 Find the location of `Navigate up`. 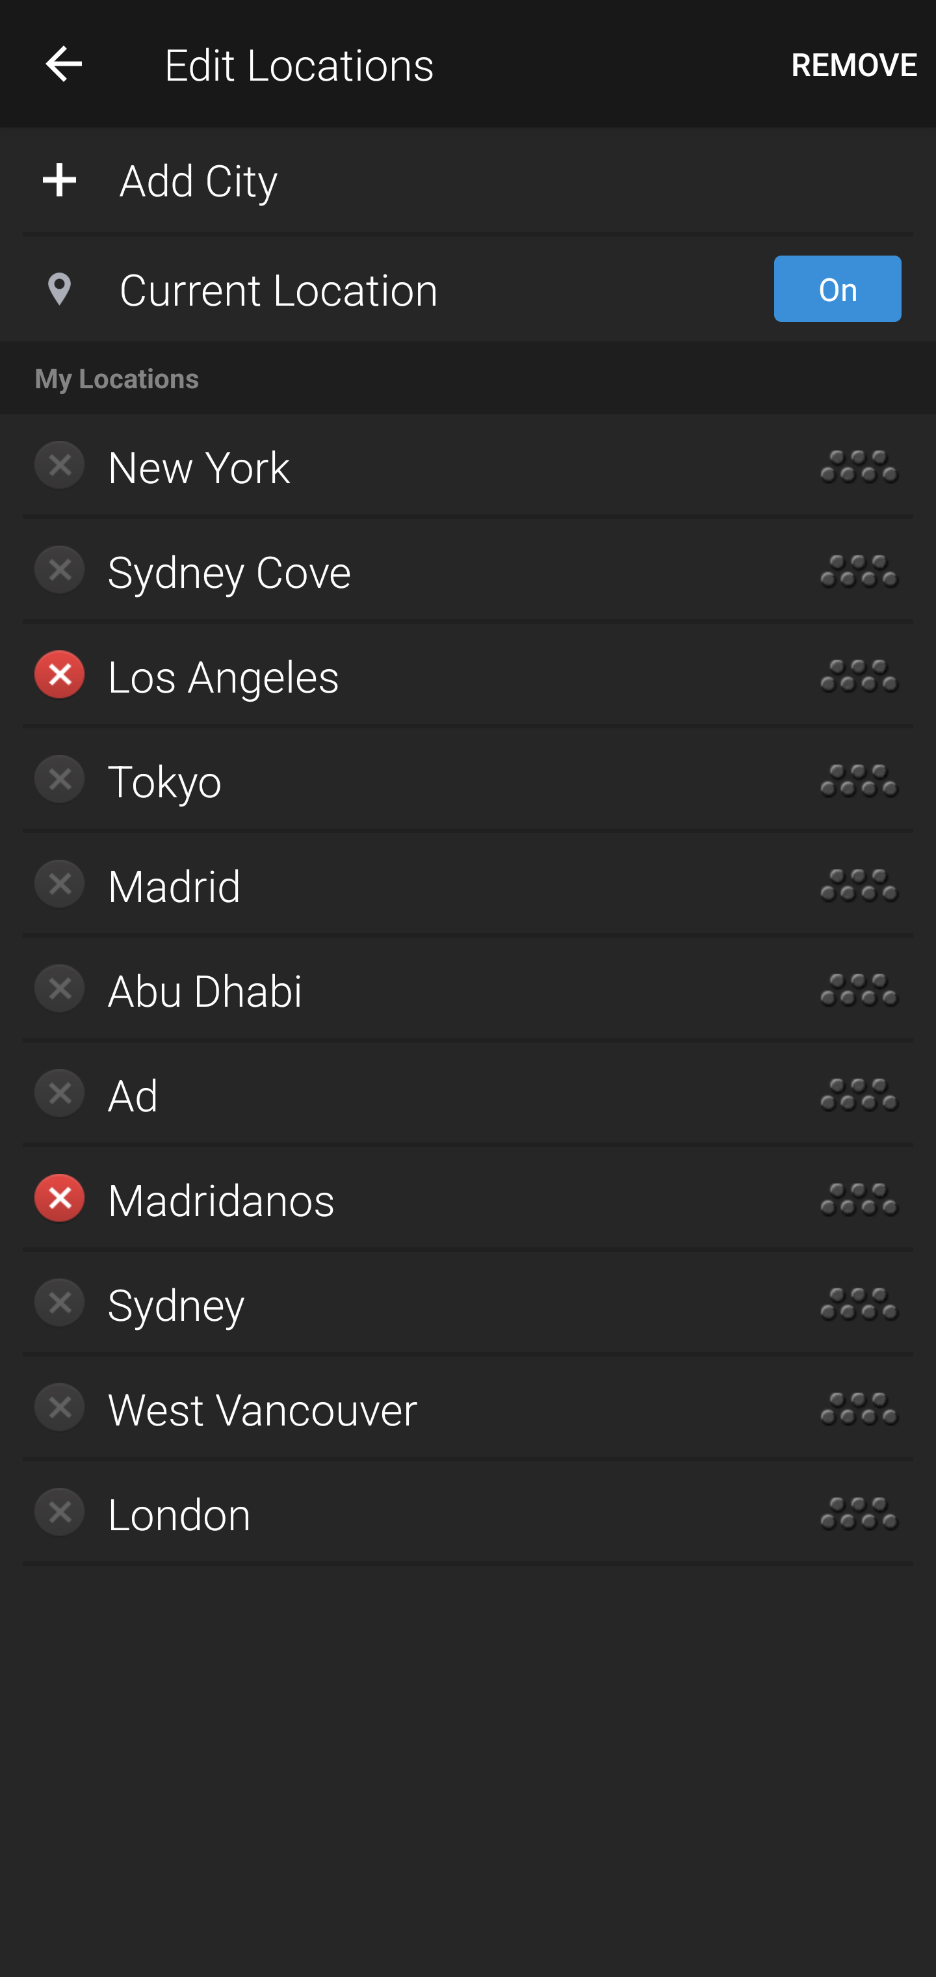

Navigate up is located at coordinates (64, 63).